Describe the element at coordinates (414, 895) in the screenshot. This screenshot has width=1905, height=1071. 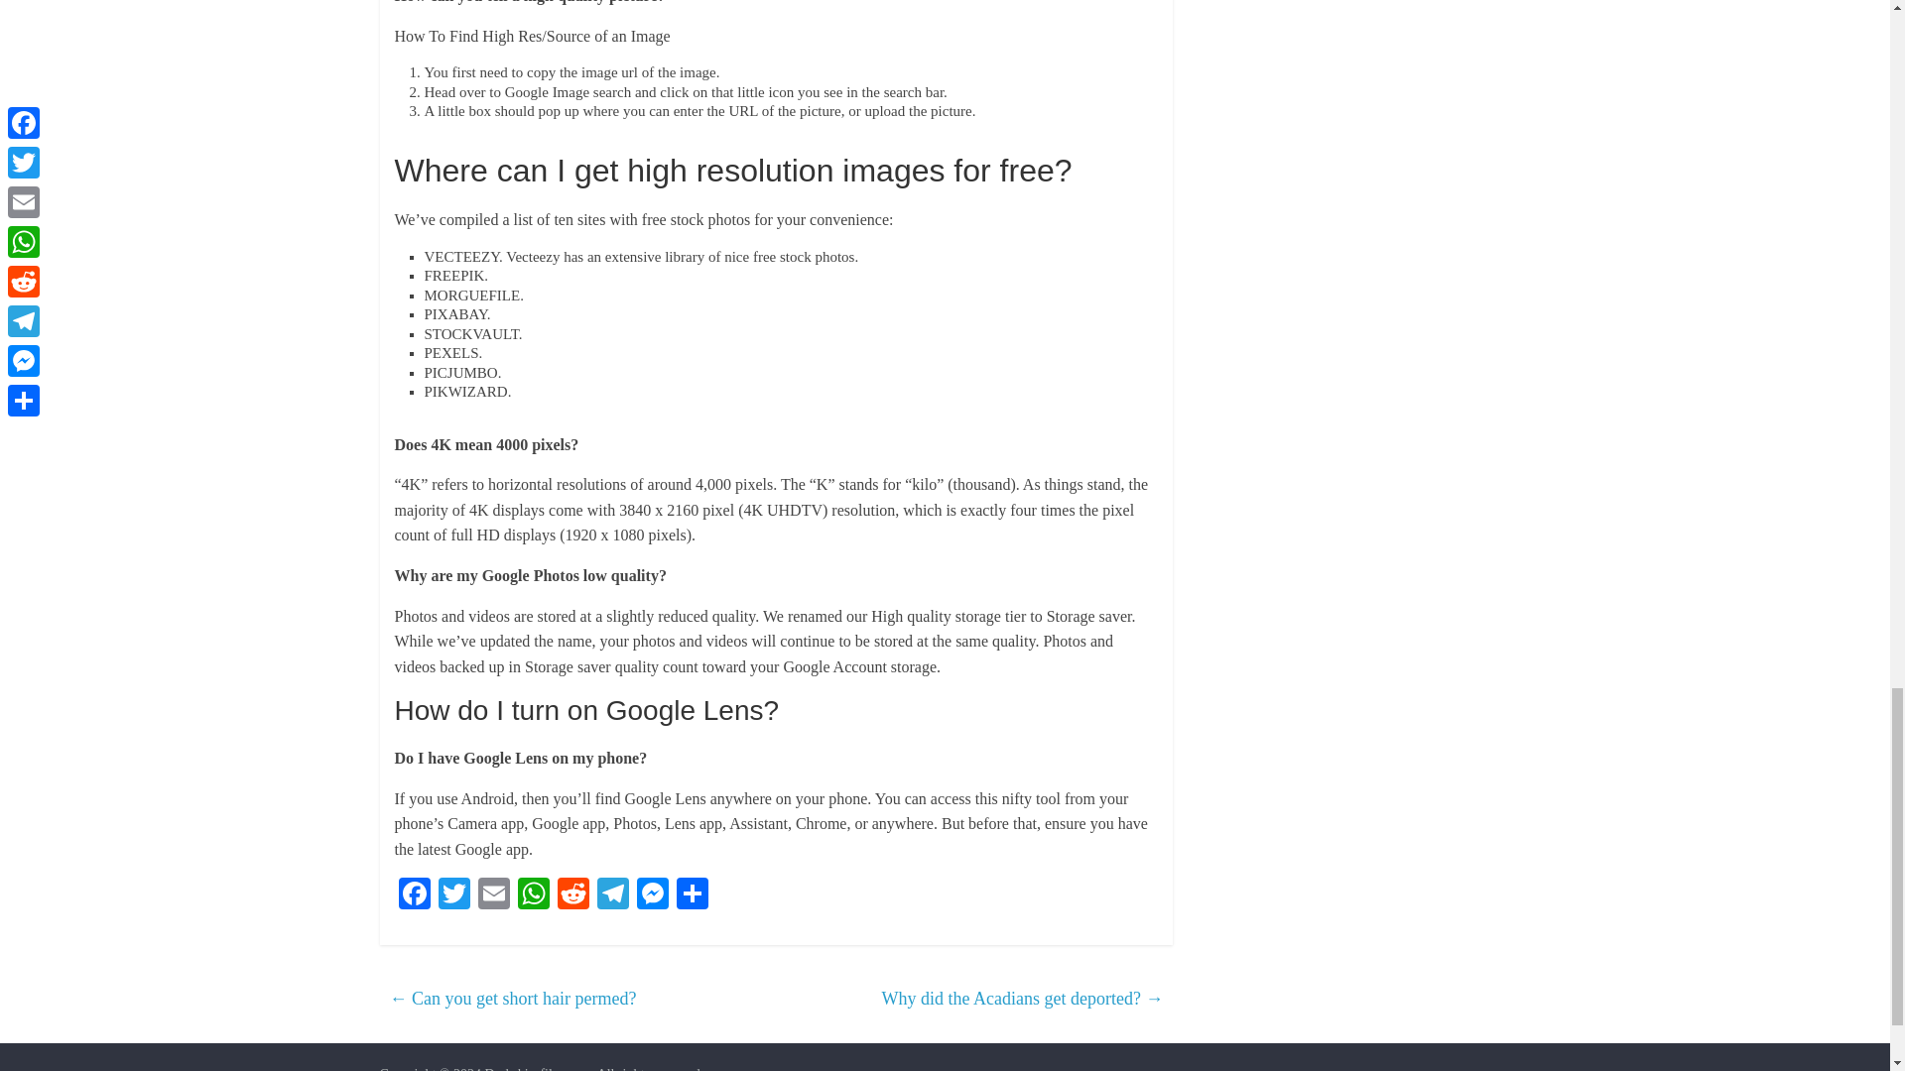
I see `Facebook` at that location.